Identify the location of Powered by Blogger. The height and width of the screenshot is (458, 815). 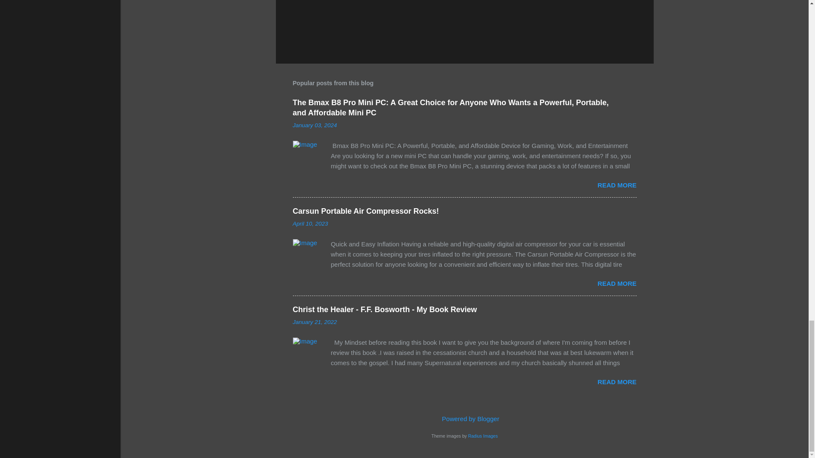
(464, 418).